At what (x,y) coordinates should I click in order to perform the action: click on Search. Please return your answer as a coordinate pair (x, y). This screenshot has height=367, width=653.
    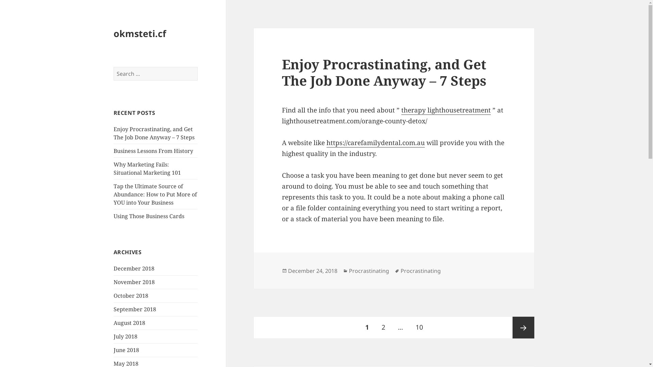
    Looking at the image, I should click on (198, 67).